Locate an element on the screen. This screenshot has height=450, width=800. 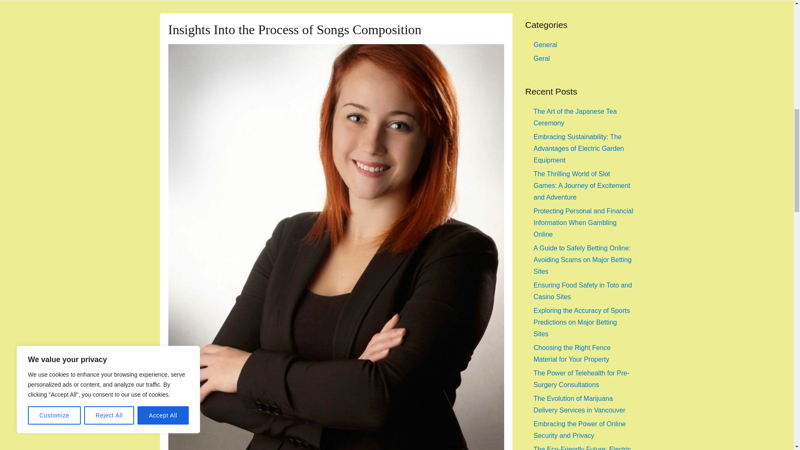
The Art of the Japanese Tea Ceremony is located at coordinates (575, 117).